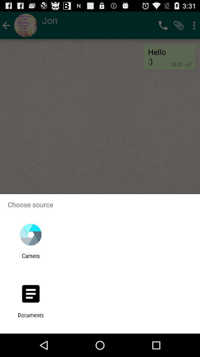 This screenshot has height=357, width=200. What do you see at coordinates (31, 318) in the screenshot?
I see `flip to documents` at bounding box center [31, 318].